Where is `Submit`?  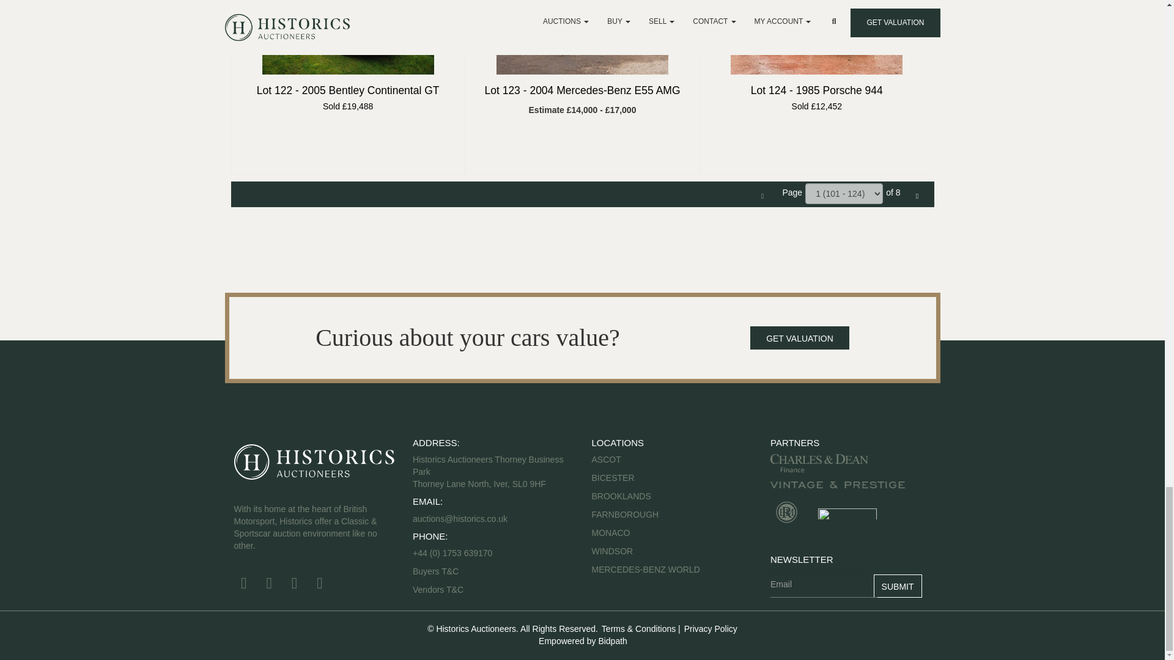 Submit is located at coordinates (898, 585).